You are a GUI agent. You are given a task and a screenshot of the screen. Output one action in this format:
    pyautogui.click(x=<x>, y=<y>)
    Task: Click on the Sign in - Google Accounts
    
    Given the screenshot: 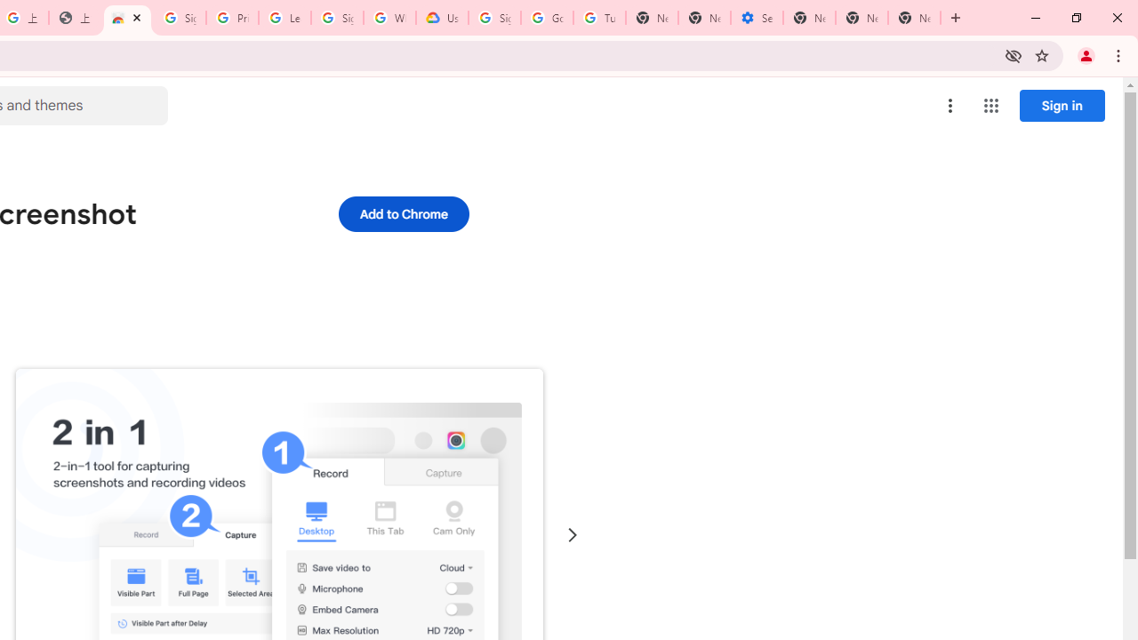 What is the action you would take?
    pyautogui.click(x=180, y=18)
    